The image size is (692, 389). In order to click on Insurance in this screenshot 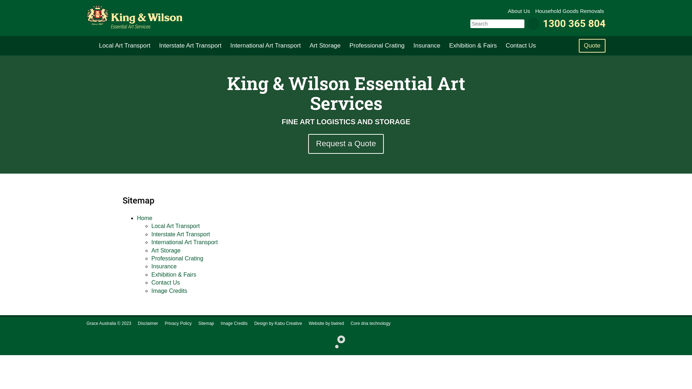, I will do `click(164, 266)`.